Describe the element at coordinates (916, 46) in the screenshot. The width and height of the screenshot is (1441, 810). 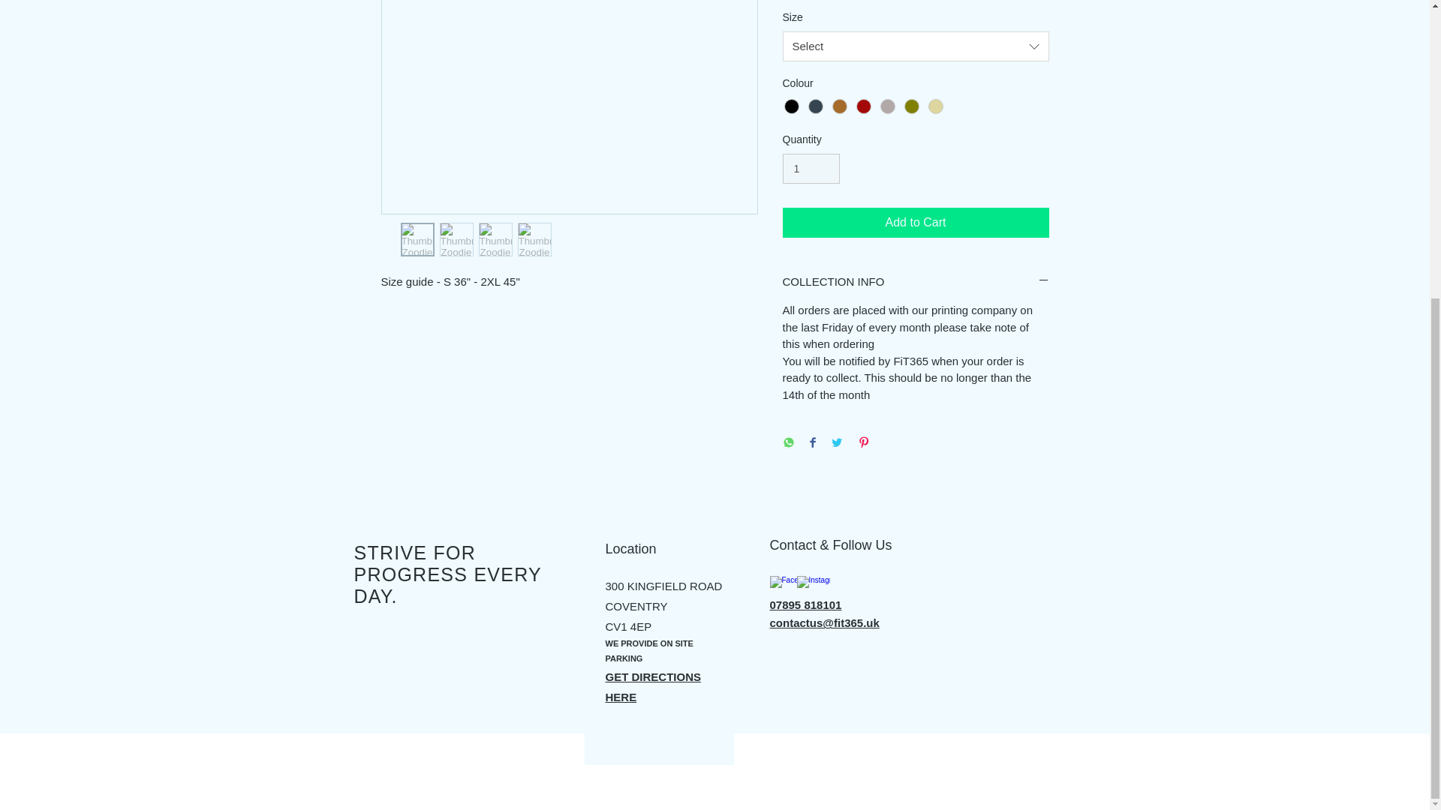
I see `Select` at that location.